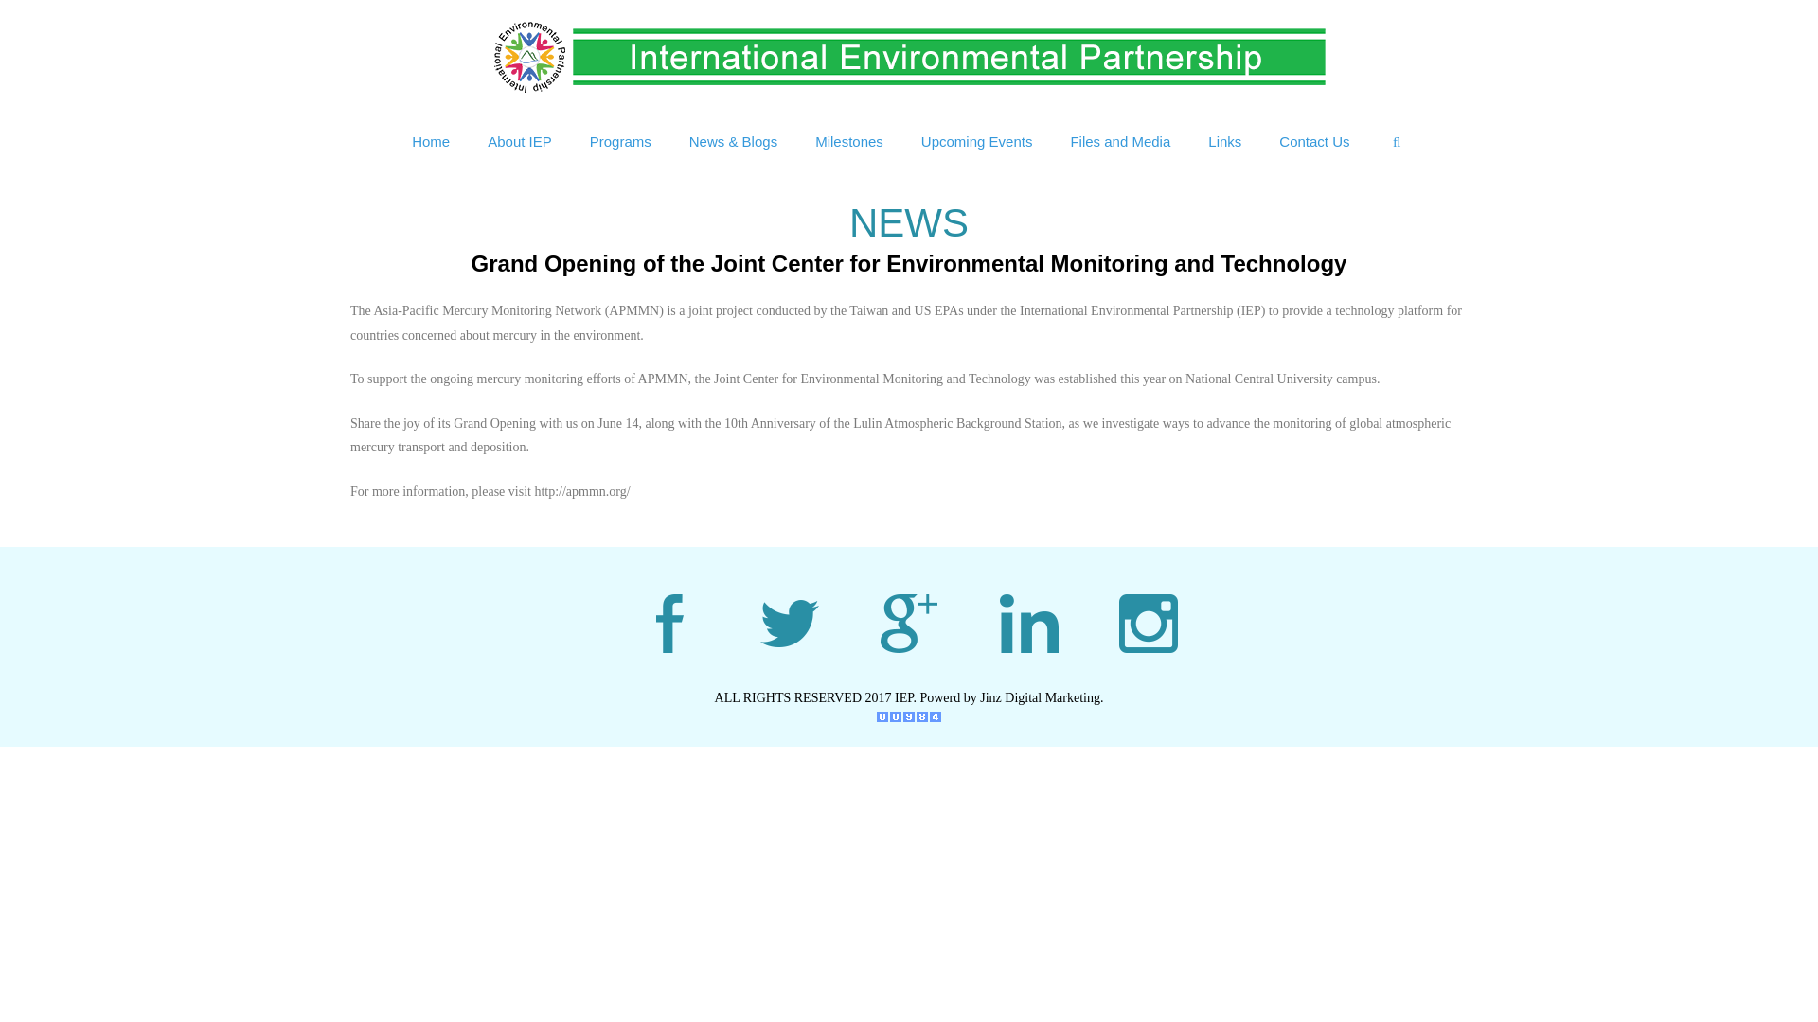  Describe the element at coordinates (789, 623) in the screenshot. I see `twitter` at that location.